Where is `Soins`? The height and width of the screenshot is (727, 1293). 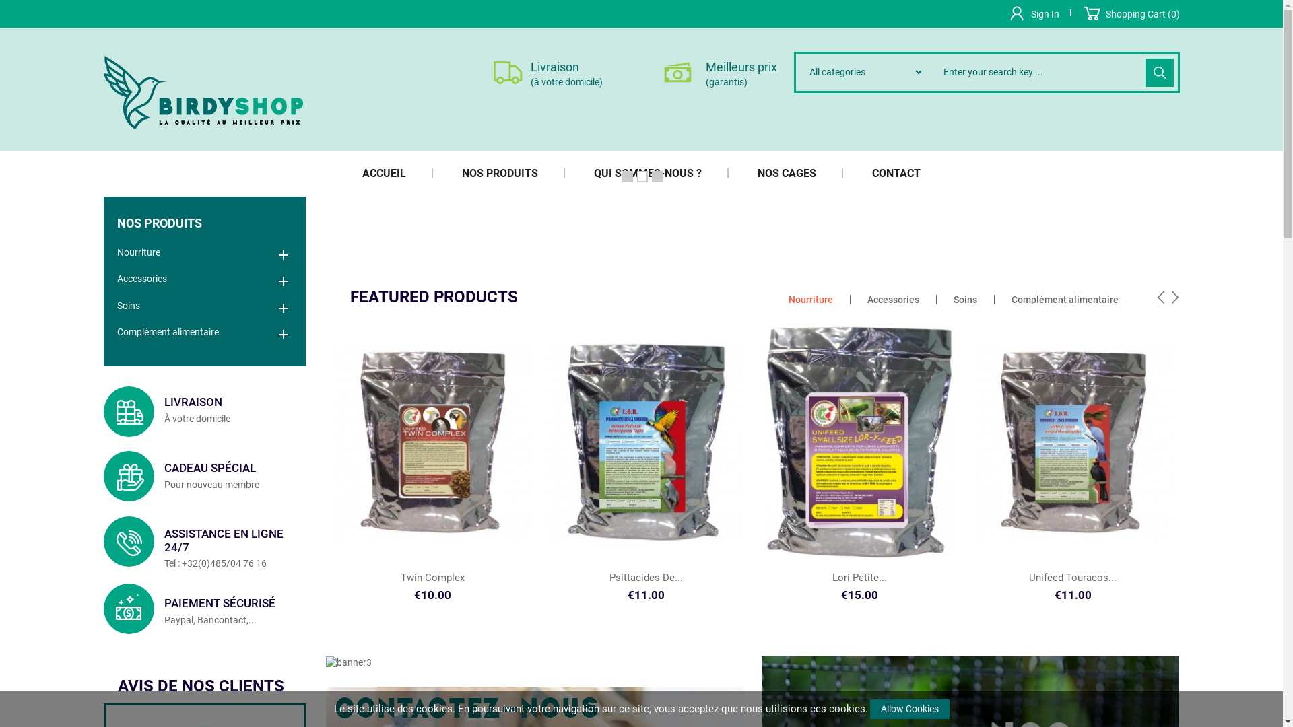 Soins is located at coordinates (205, 306).